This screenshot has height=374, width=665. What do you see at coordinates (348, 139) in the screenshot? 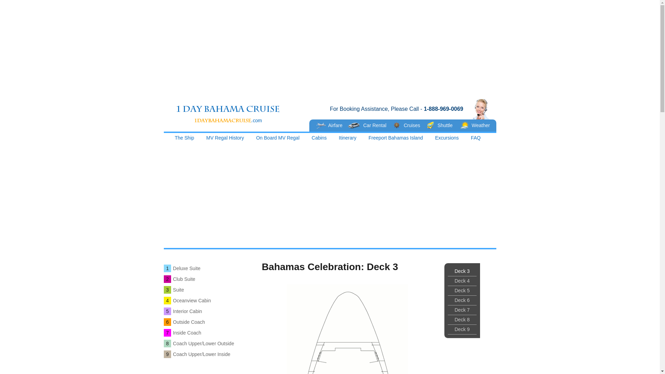
I see `Itinerary` at bounding box center [348, 139].